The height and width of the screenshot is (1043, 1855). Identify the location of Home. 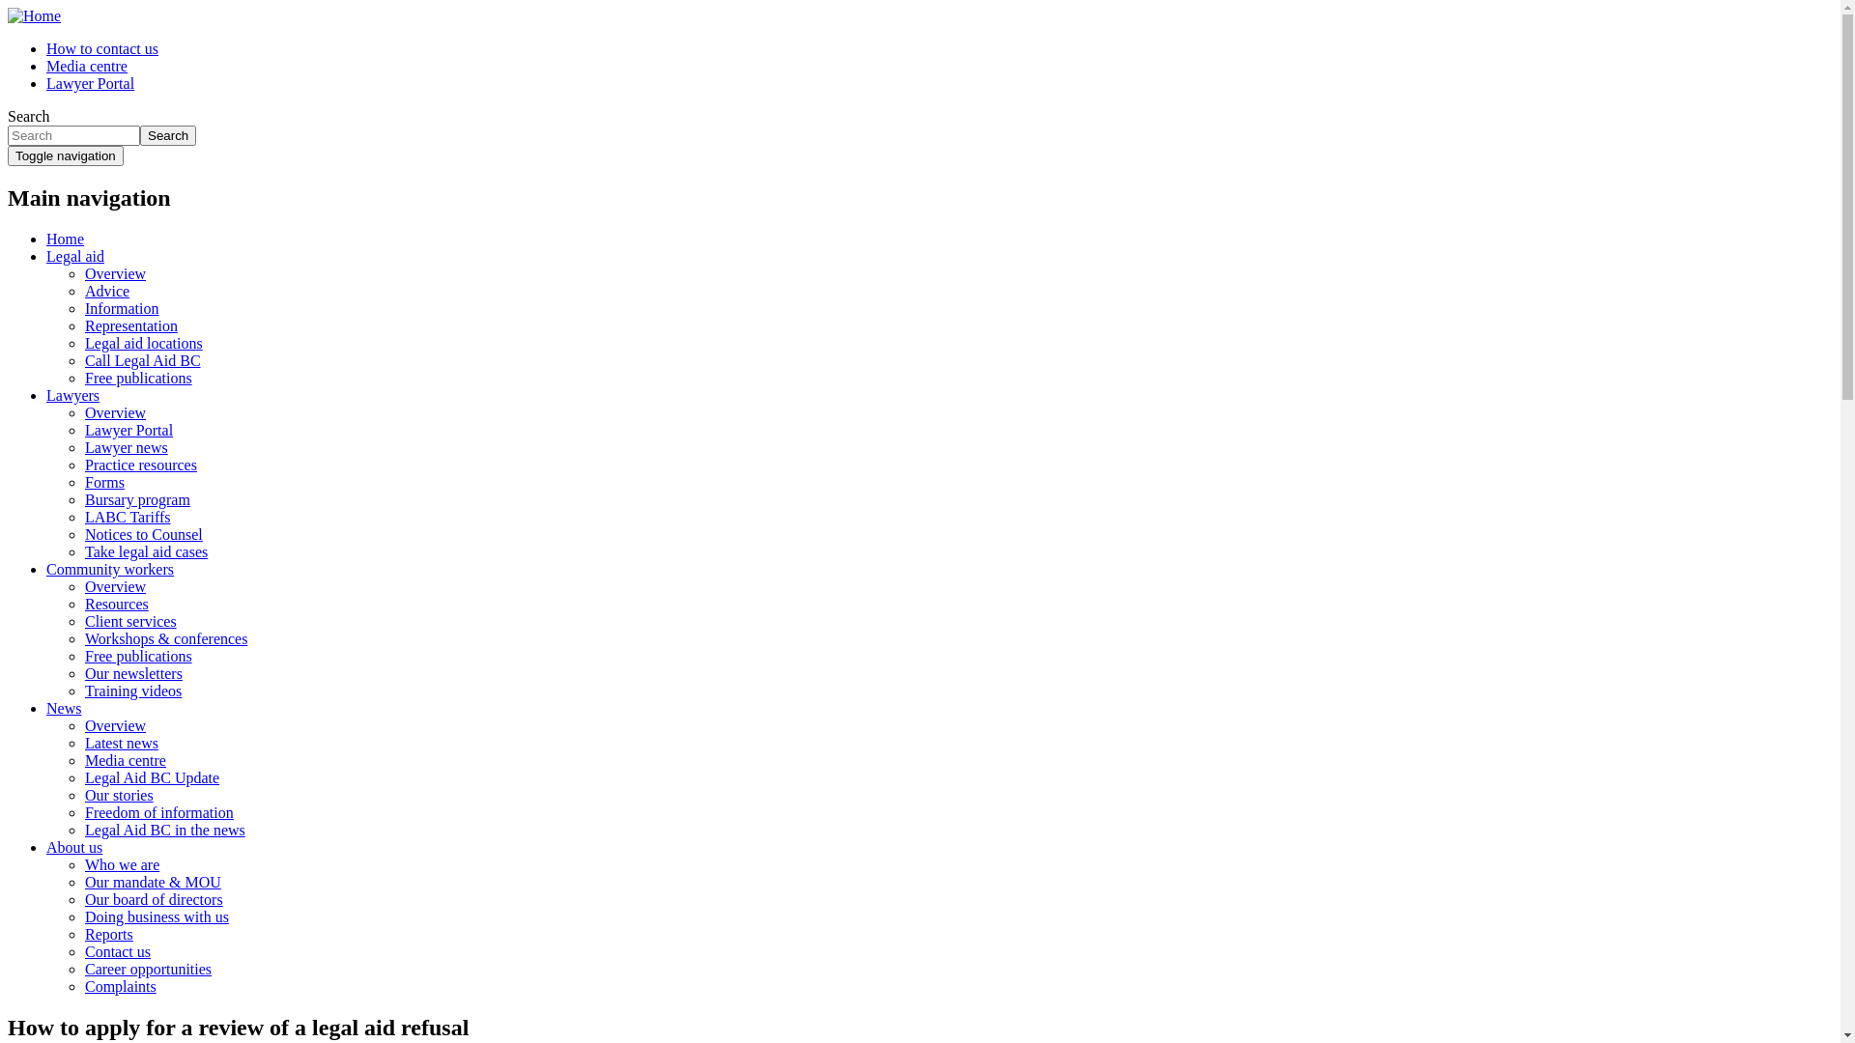
(66, 240).